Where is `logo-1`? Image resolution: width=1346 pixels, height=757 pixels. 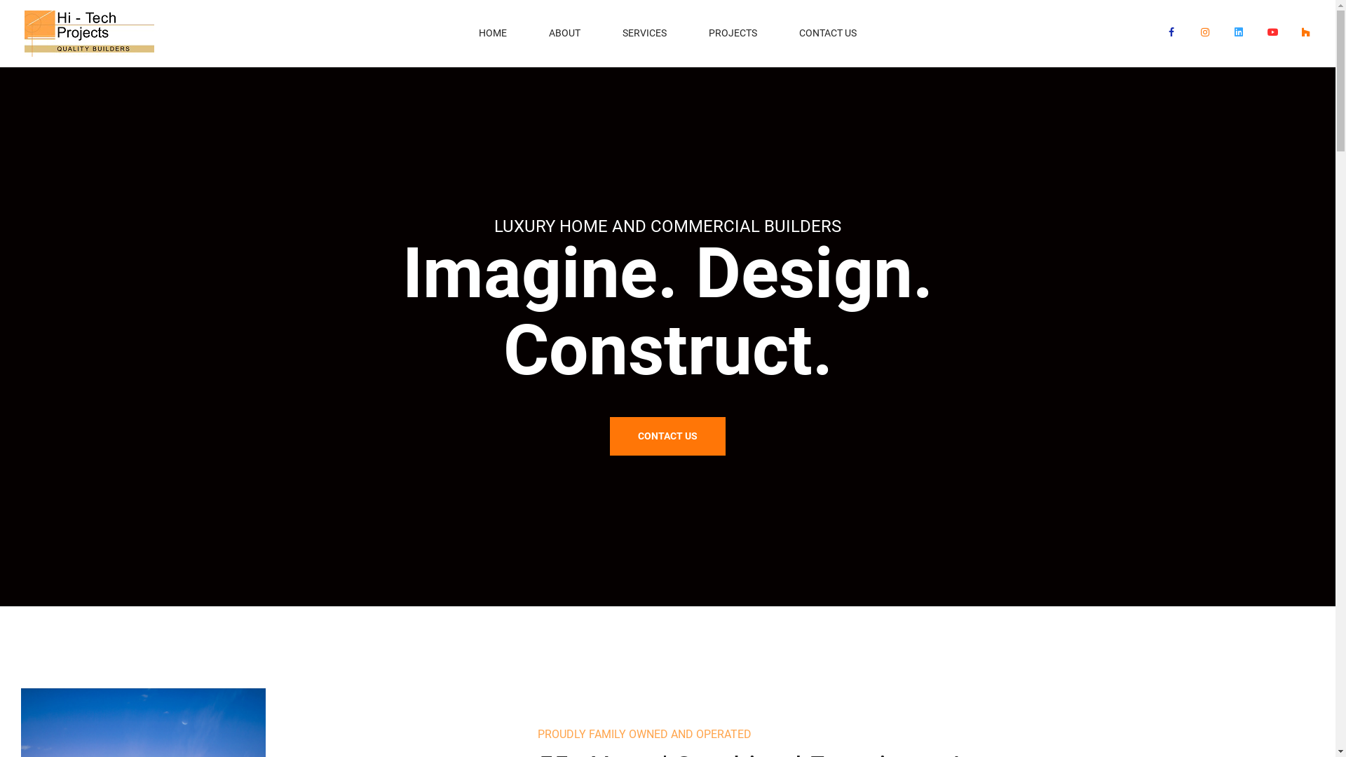 logo-1 is located at coordinates (90, 34).